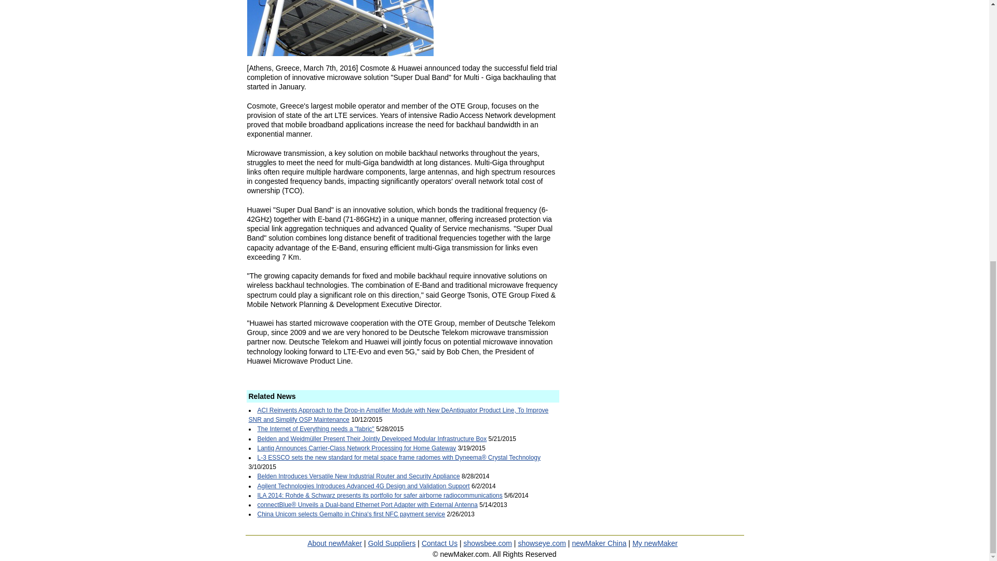  Describe the element at coordinates (334, 543) in the screenshot. I see `About newMaker` at that location.